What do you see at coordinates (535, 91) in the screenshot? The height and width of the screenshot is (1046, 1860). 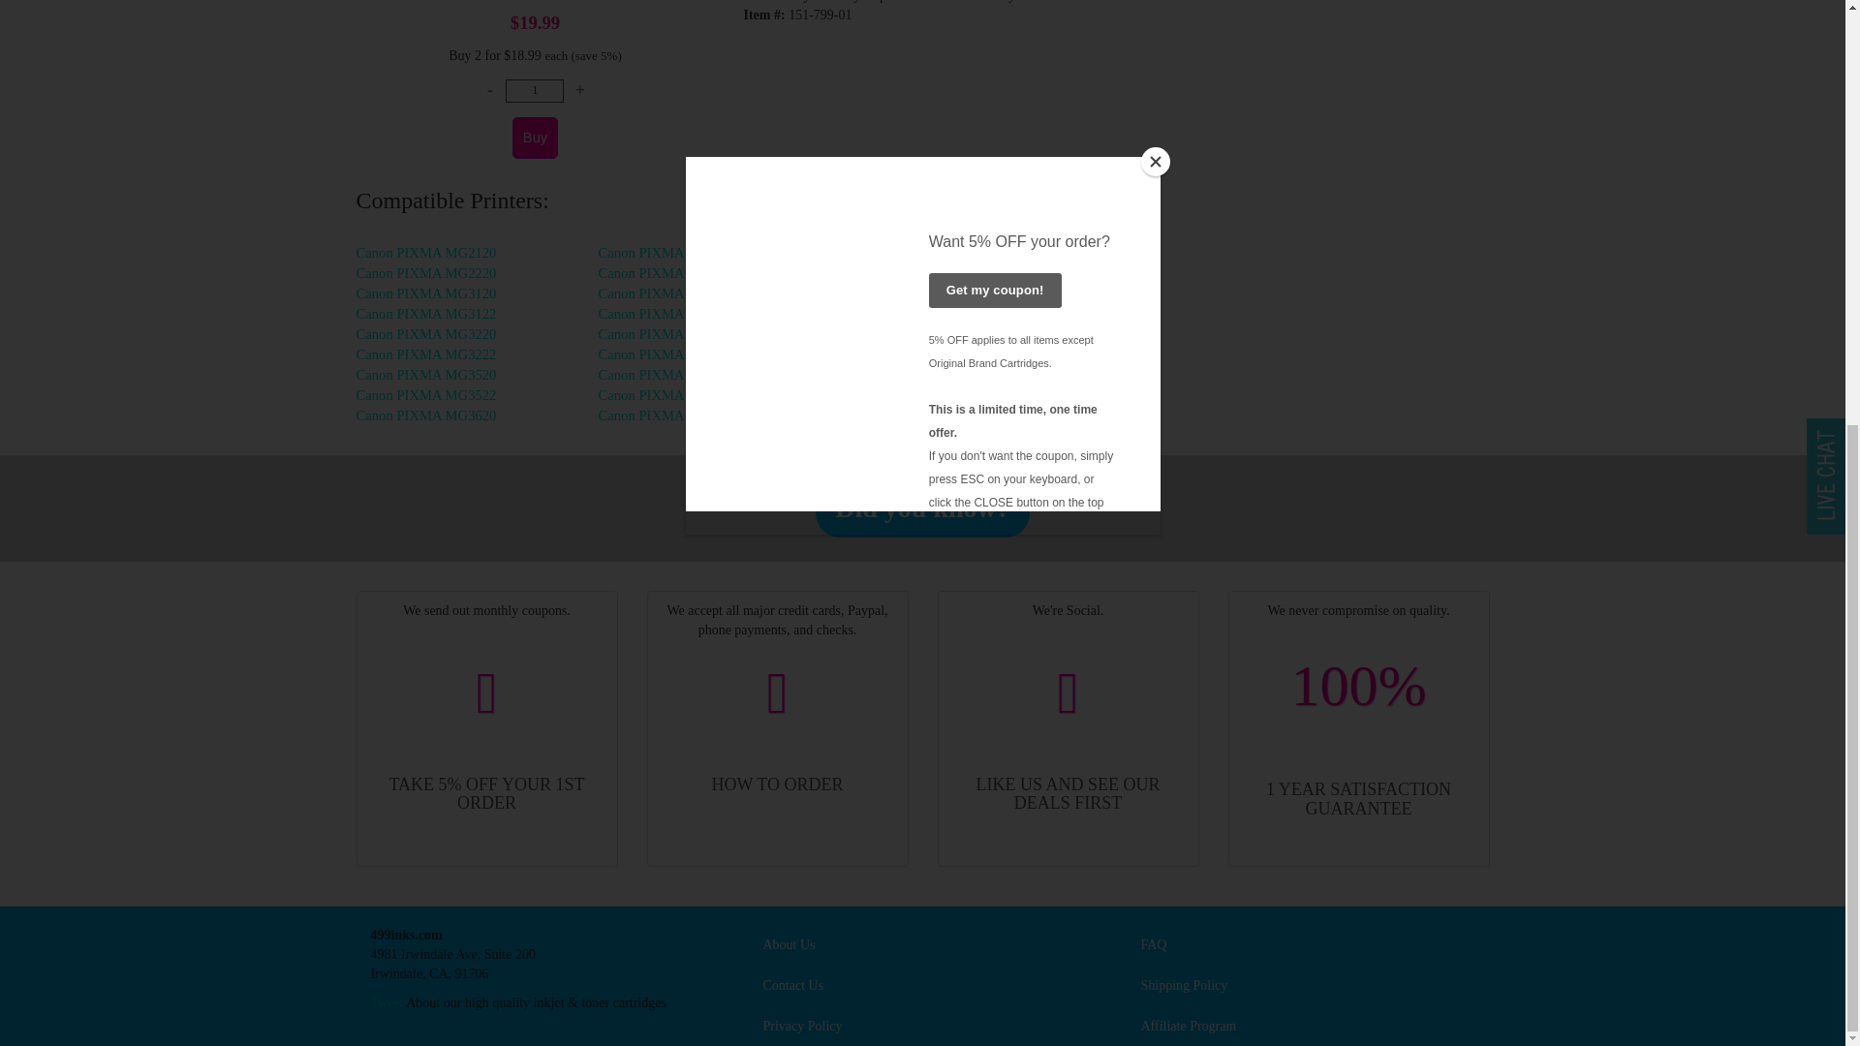 I see `1` at bounding box center [535, 91].